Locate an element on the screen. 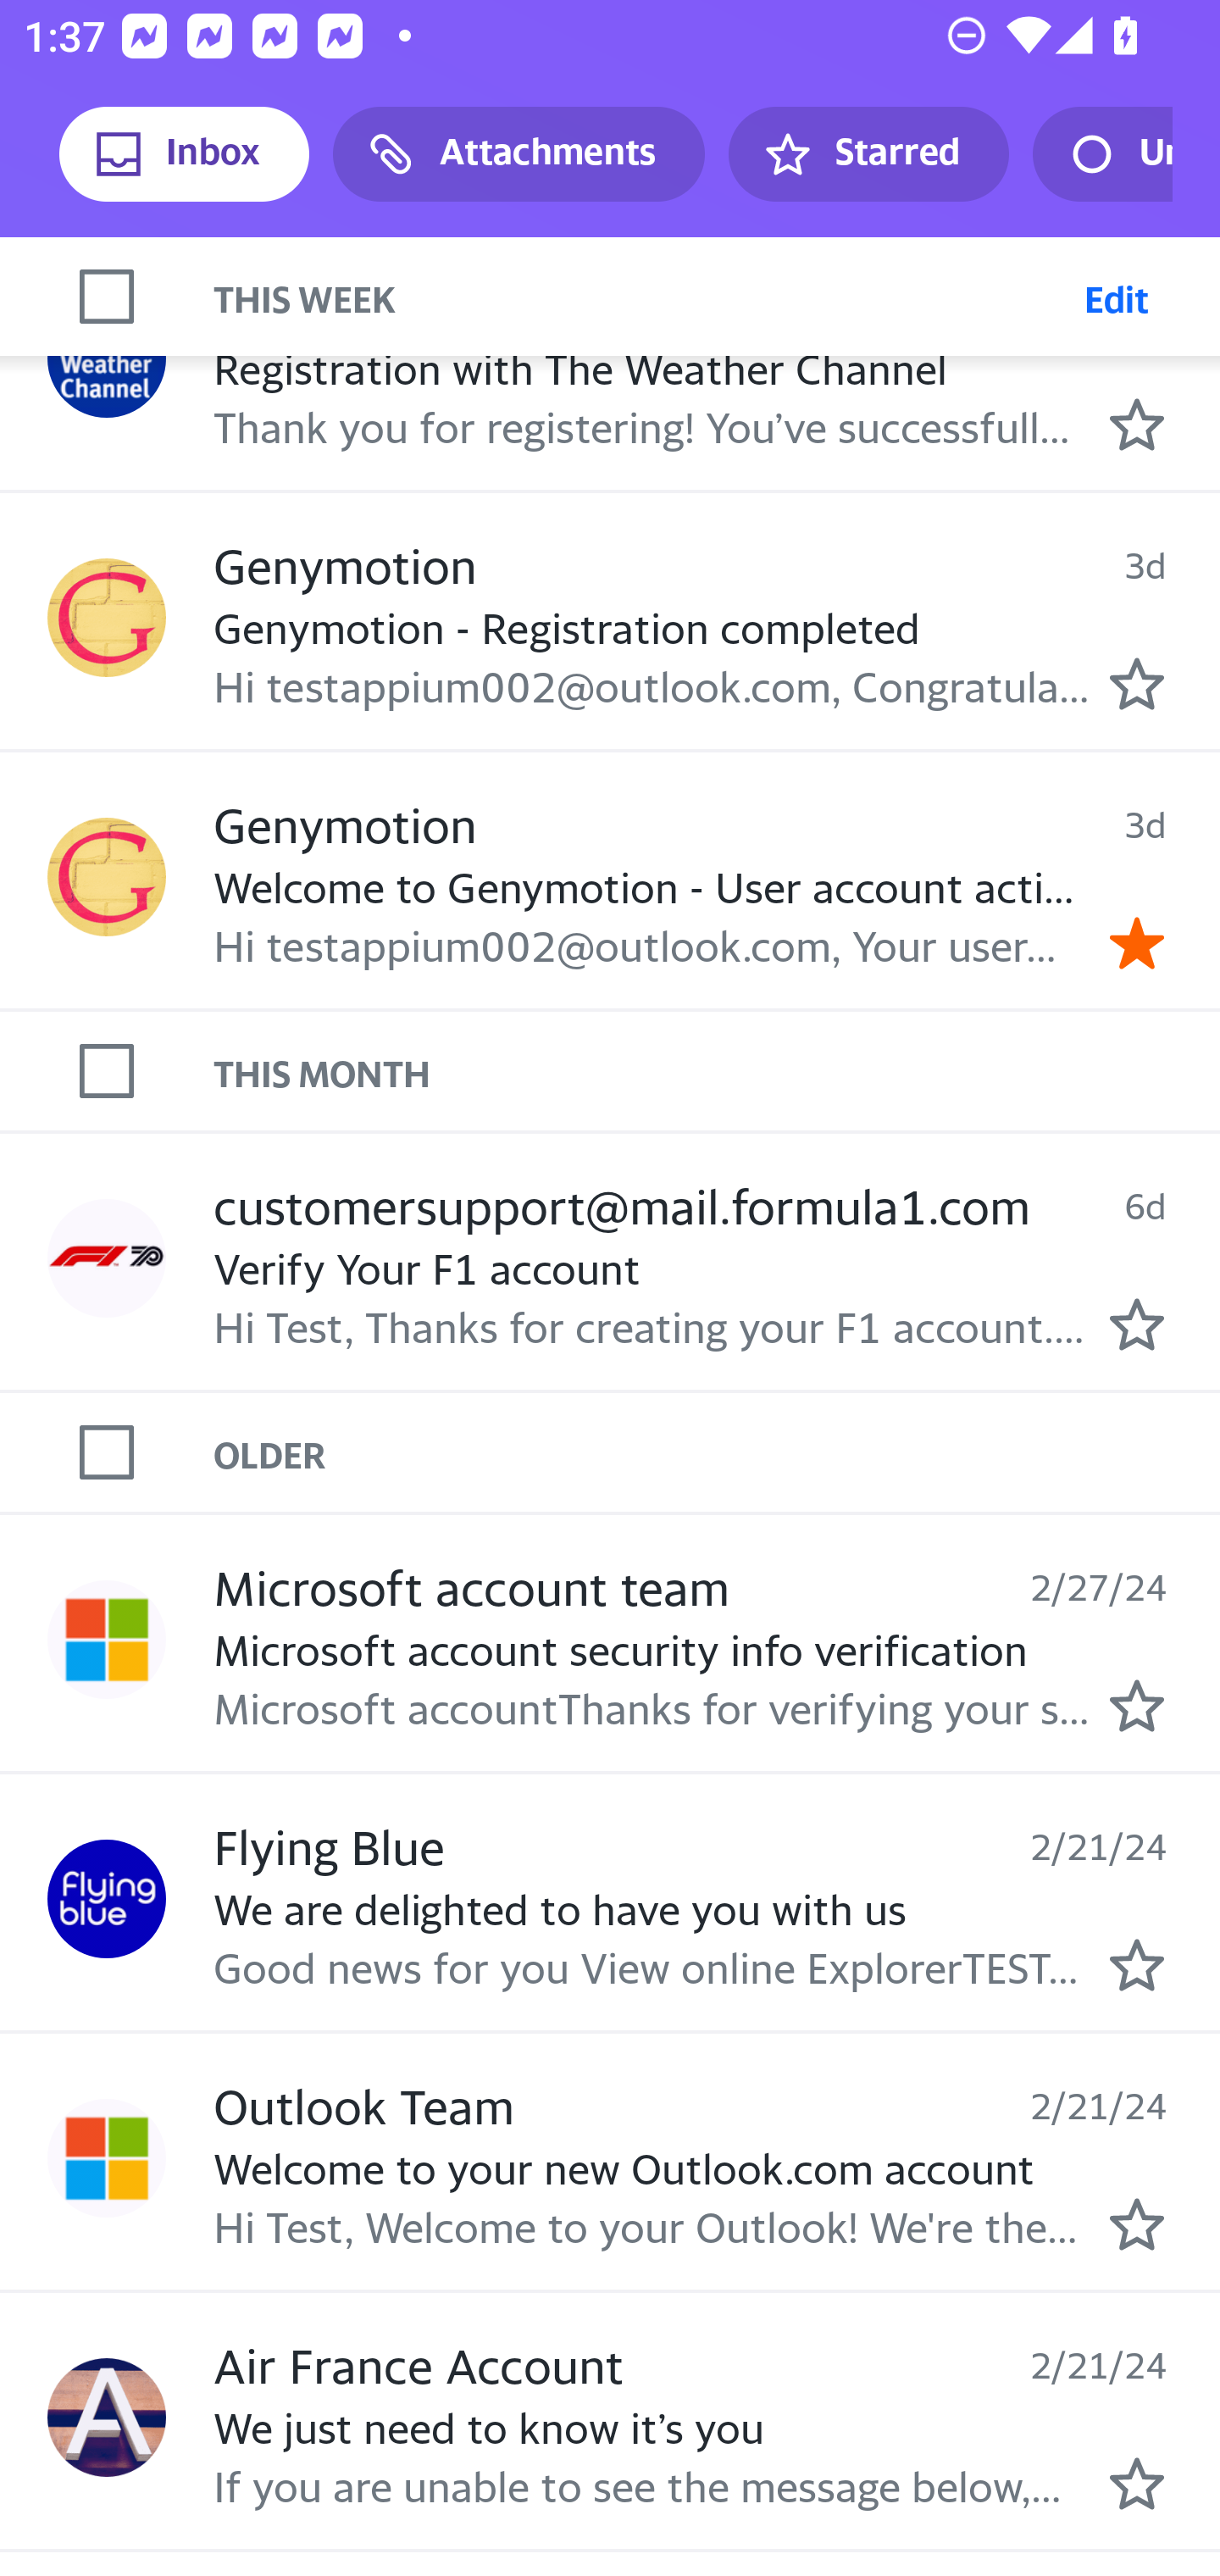 The height and width of the screenshot is (2576, 1220). Profile
Air France Account is located at coordinates (107, 2417).